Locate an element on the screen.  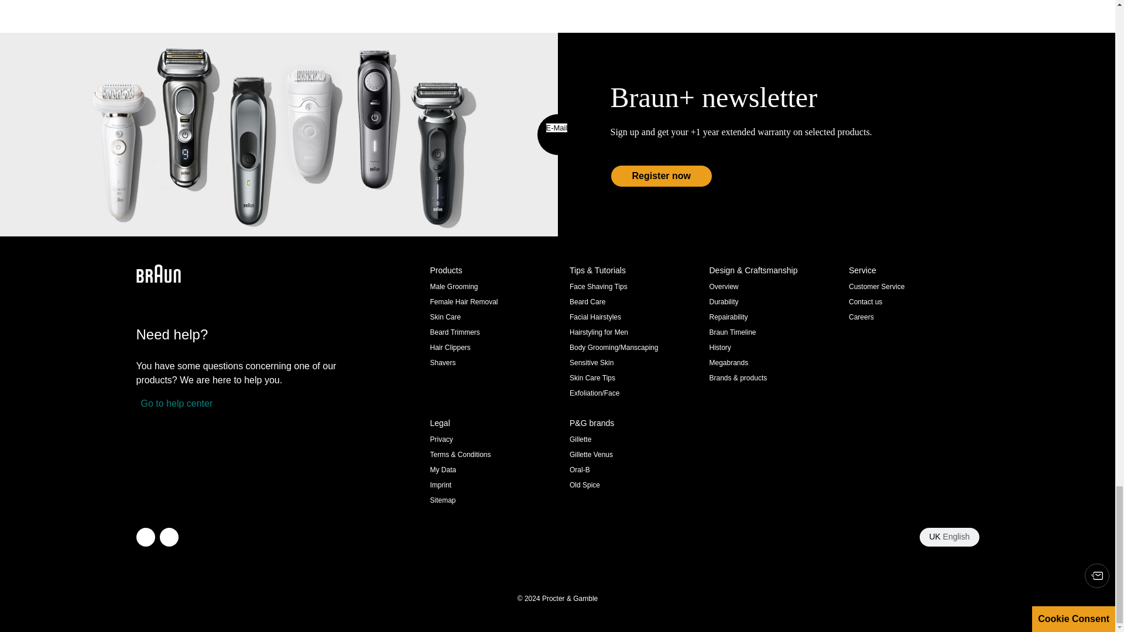
Go to help center is located at coordinates (174, 404).